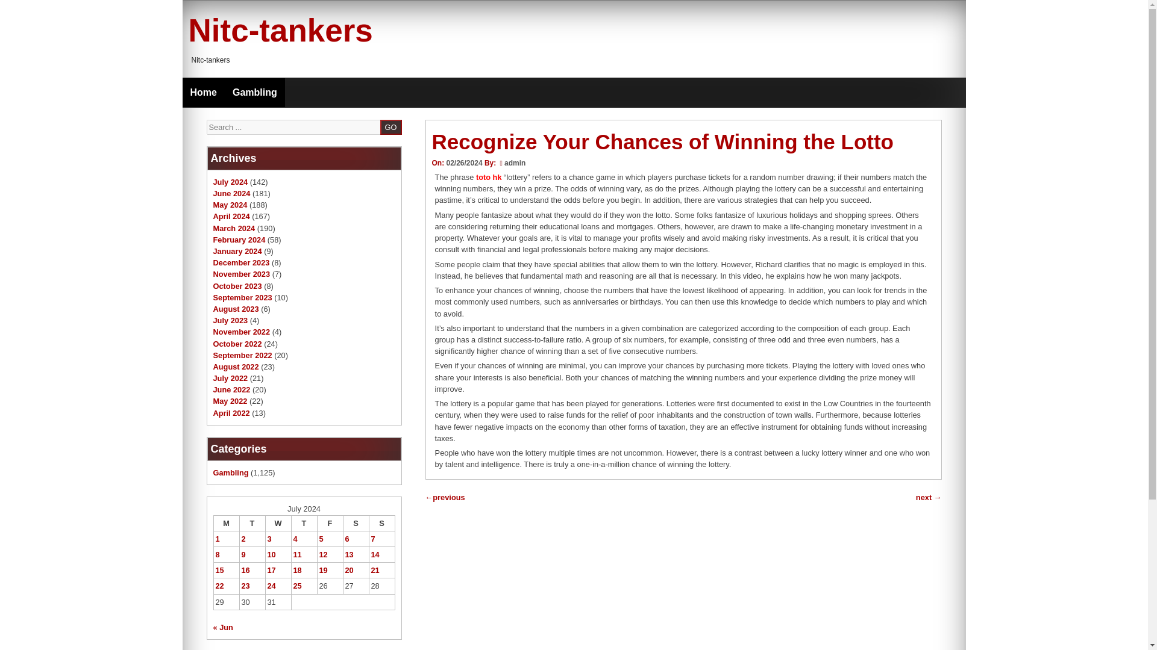  Describe the element at coordinates (241, 262) in the screenshot. I see `December 2023` at that location.